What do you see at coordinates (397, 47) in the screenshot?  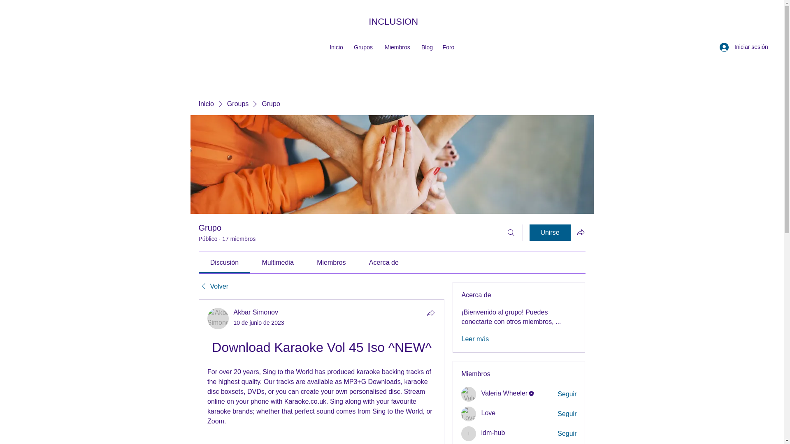 I see `Miembros` at bounding box center [397, 47].